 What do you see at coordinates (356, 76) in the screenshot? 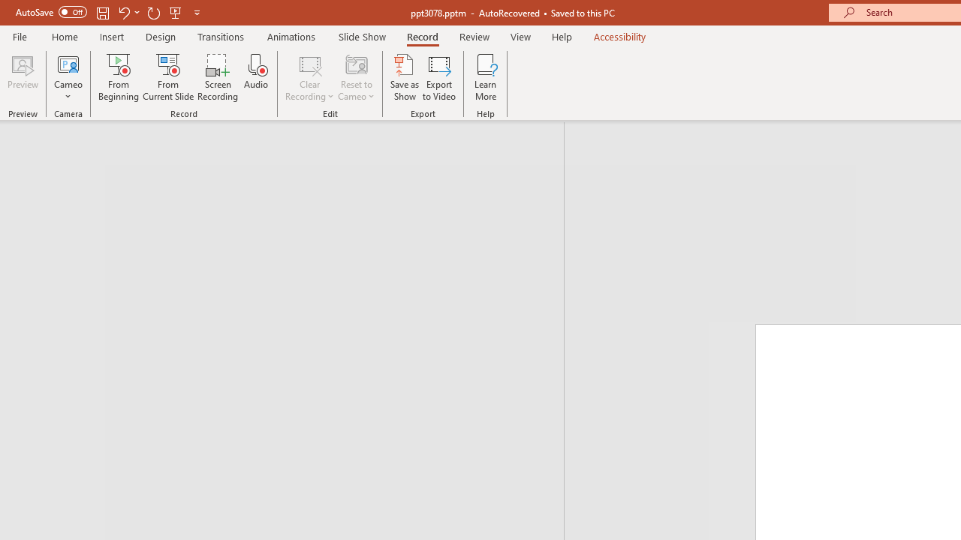
I see `Reset to Cameo` at bounding box center [356, 76].